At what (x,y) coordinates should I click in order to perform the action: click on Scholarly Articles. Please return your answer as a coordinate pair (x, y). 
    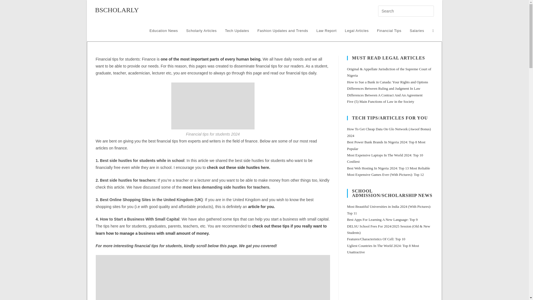
    Looking at the image, I should click on (202, 31).